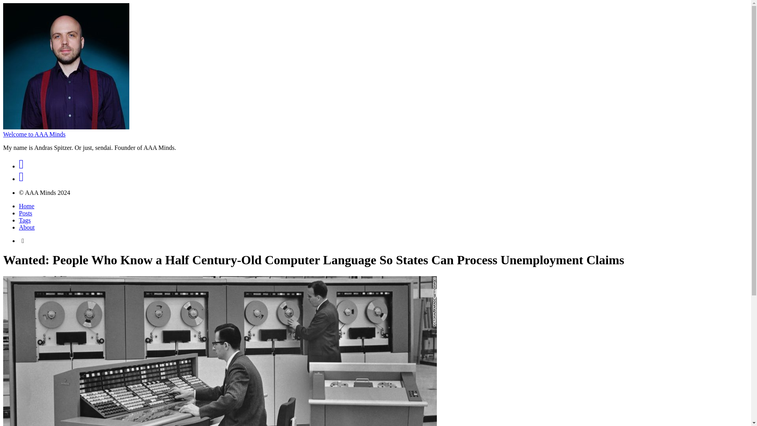 Image resolution: width=757 pixels, height=426 pixels. What do you see at coordinates (25, 220) in the screenshot?
I see `Tags` at bounding box center [25, 220].